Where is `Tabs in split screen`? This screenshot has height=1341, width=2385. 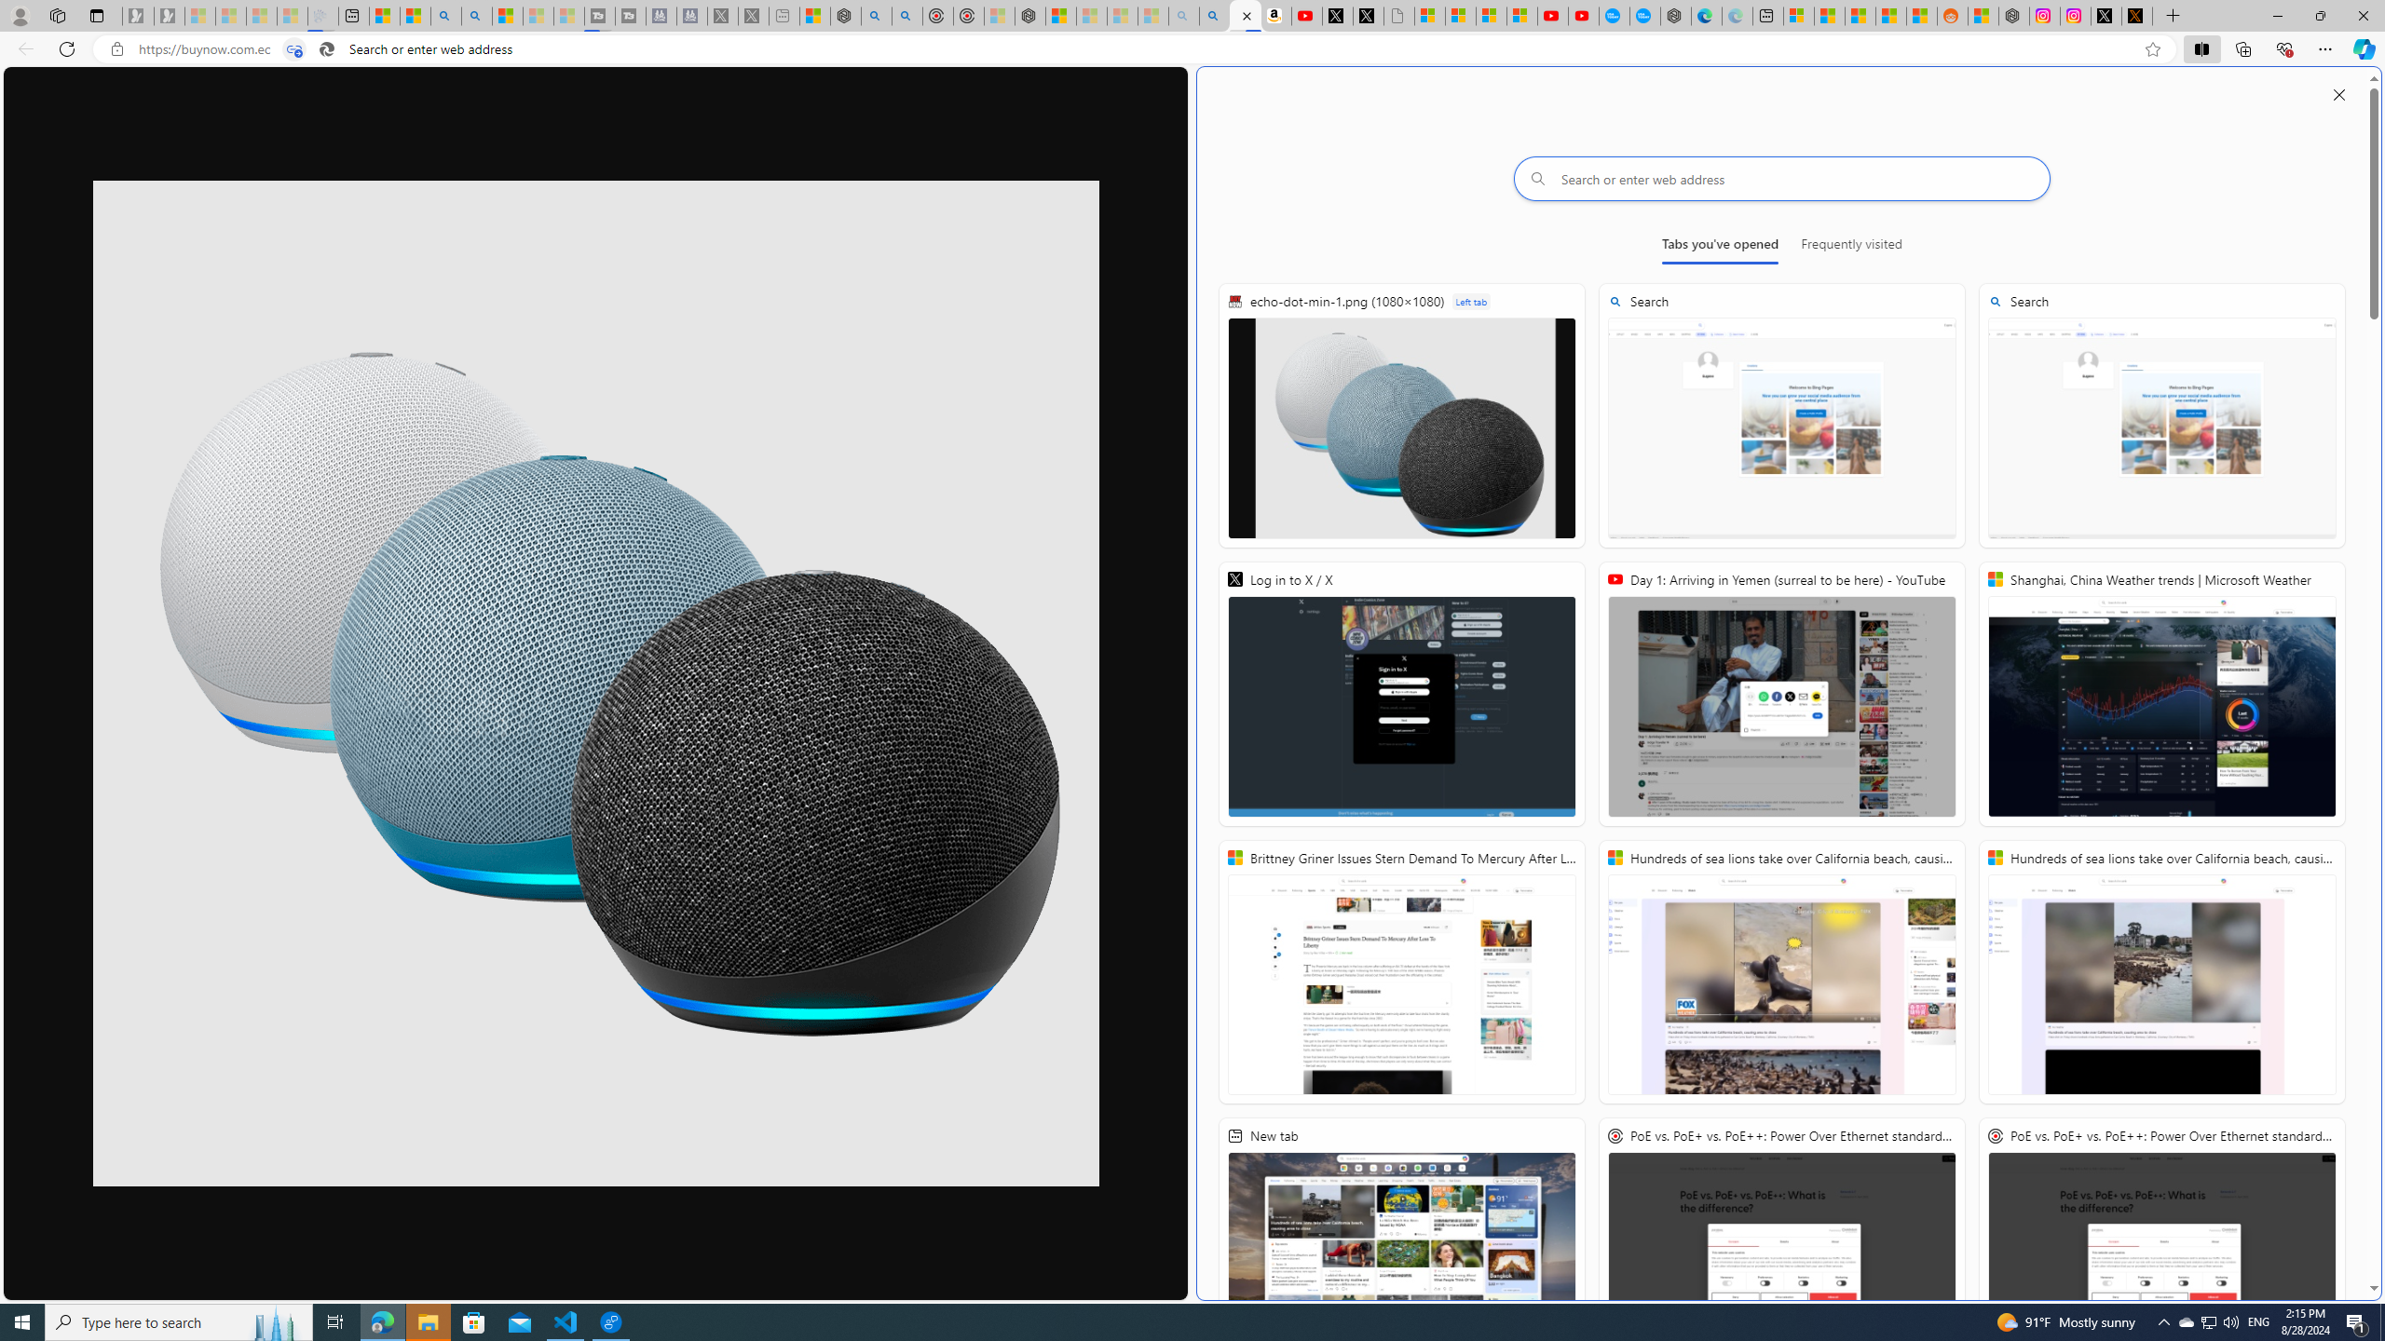
Tabs in split screen is located at coordinates (294, 49).